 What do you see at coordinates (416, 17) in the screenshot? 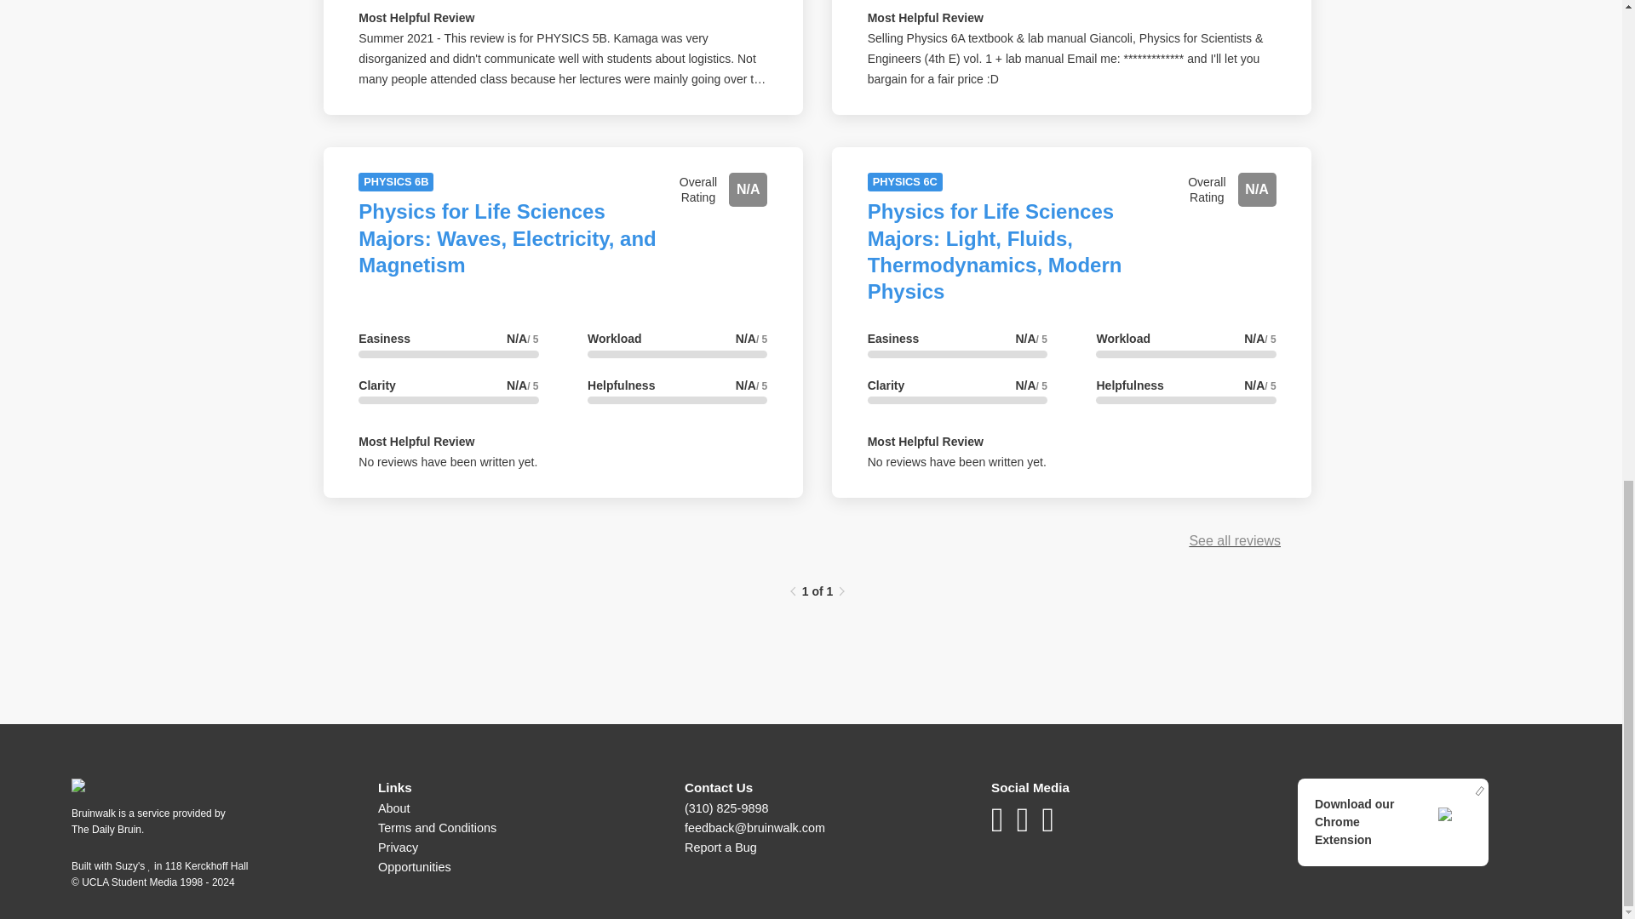
I see `Most Helpful Review` at bounding box center [416, 17].